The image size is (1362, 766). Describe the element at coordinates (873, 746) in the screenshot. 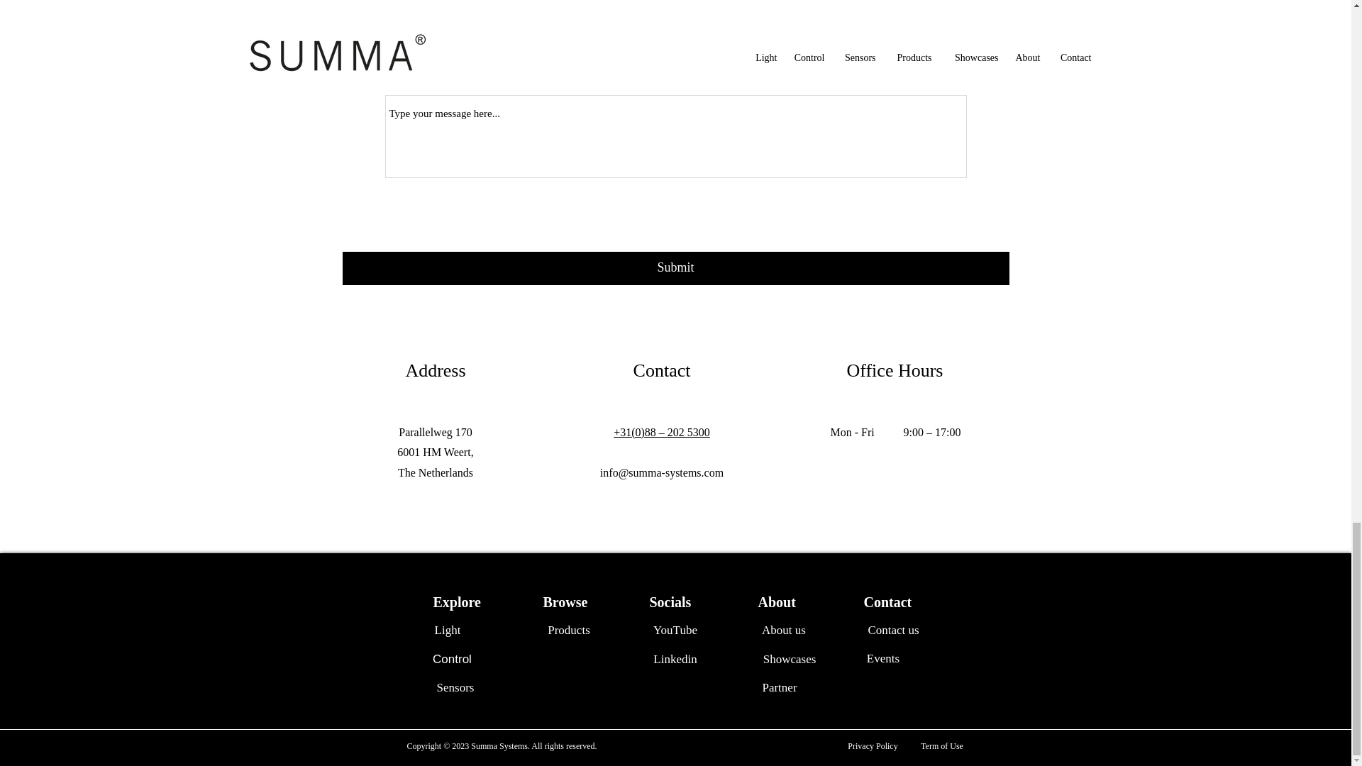

I see `Privacy Policy` at that location.